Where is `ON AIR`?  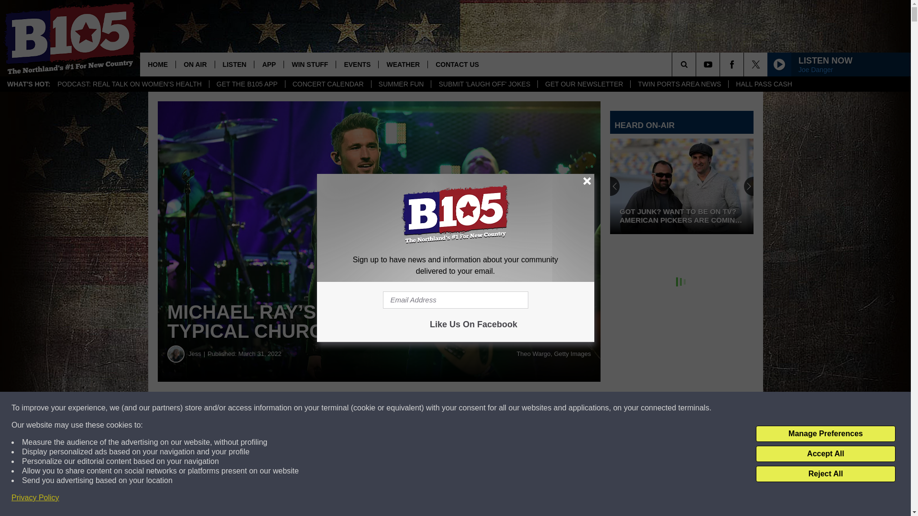 ON AIR is located at coordinates (194, 64).